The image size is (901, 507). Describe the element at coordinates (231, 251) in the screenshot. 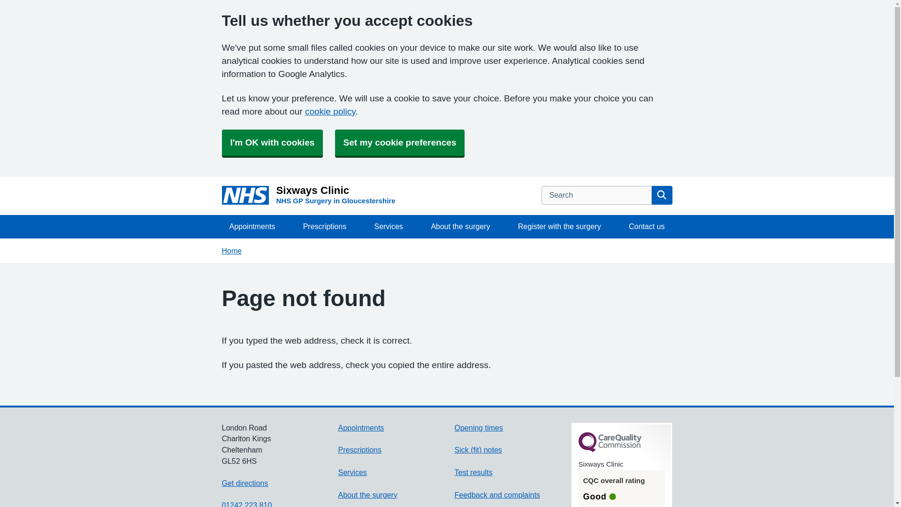

I see `About the surgery` at that location.